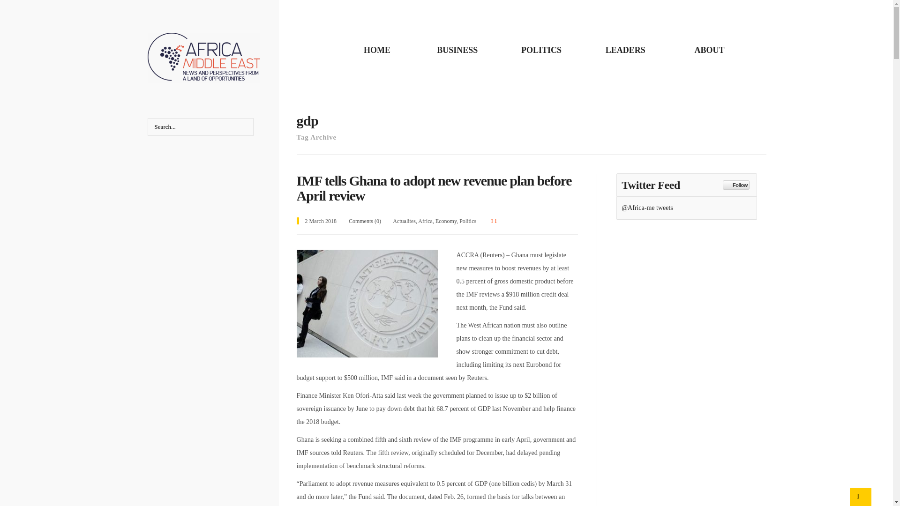  What do you see at coordinates (541, 50) in the screenshot?
I see `POLITICS` at bounding box center [541, 50].